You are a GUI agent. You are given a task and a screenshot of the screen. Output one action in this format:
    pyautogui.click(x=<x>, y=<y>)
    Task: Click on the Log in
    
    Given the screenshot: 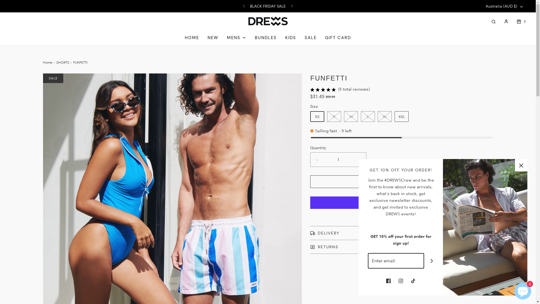 What is the action you would take?
    pyautogui.click(x=506, y=21)
    